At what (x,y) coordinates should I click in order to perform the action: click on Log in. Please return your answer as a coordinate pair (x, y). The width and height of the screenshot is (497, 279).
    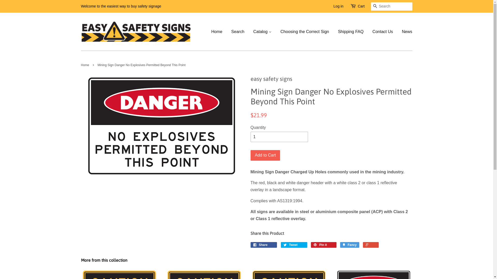
    Looking at the image, I should click on (338, 6).